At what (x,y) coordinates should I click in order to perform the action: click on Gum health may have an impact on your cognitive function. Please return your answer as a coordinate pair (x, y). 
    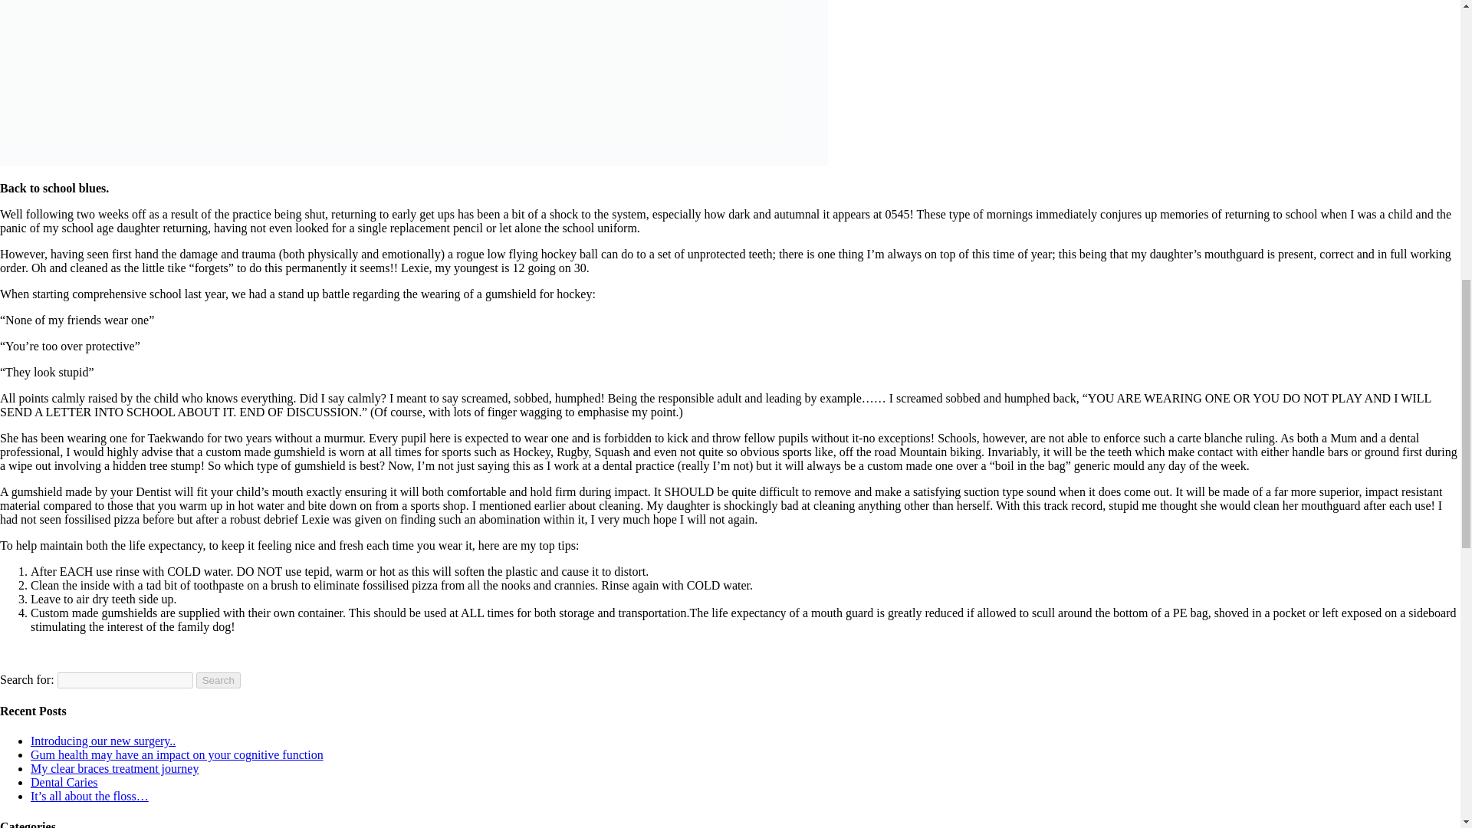
    Looking at the image, I should click on (177, 754).